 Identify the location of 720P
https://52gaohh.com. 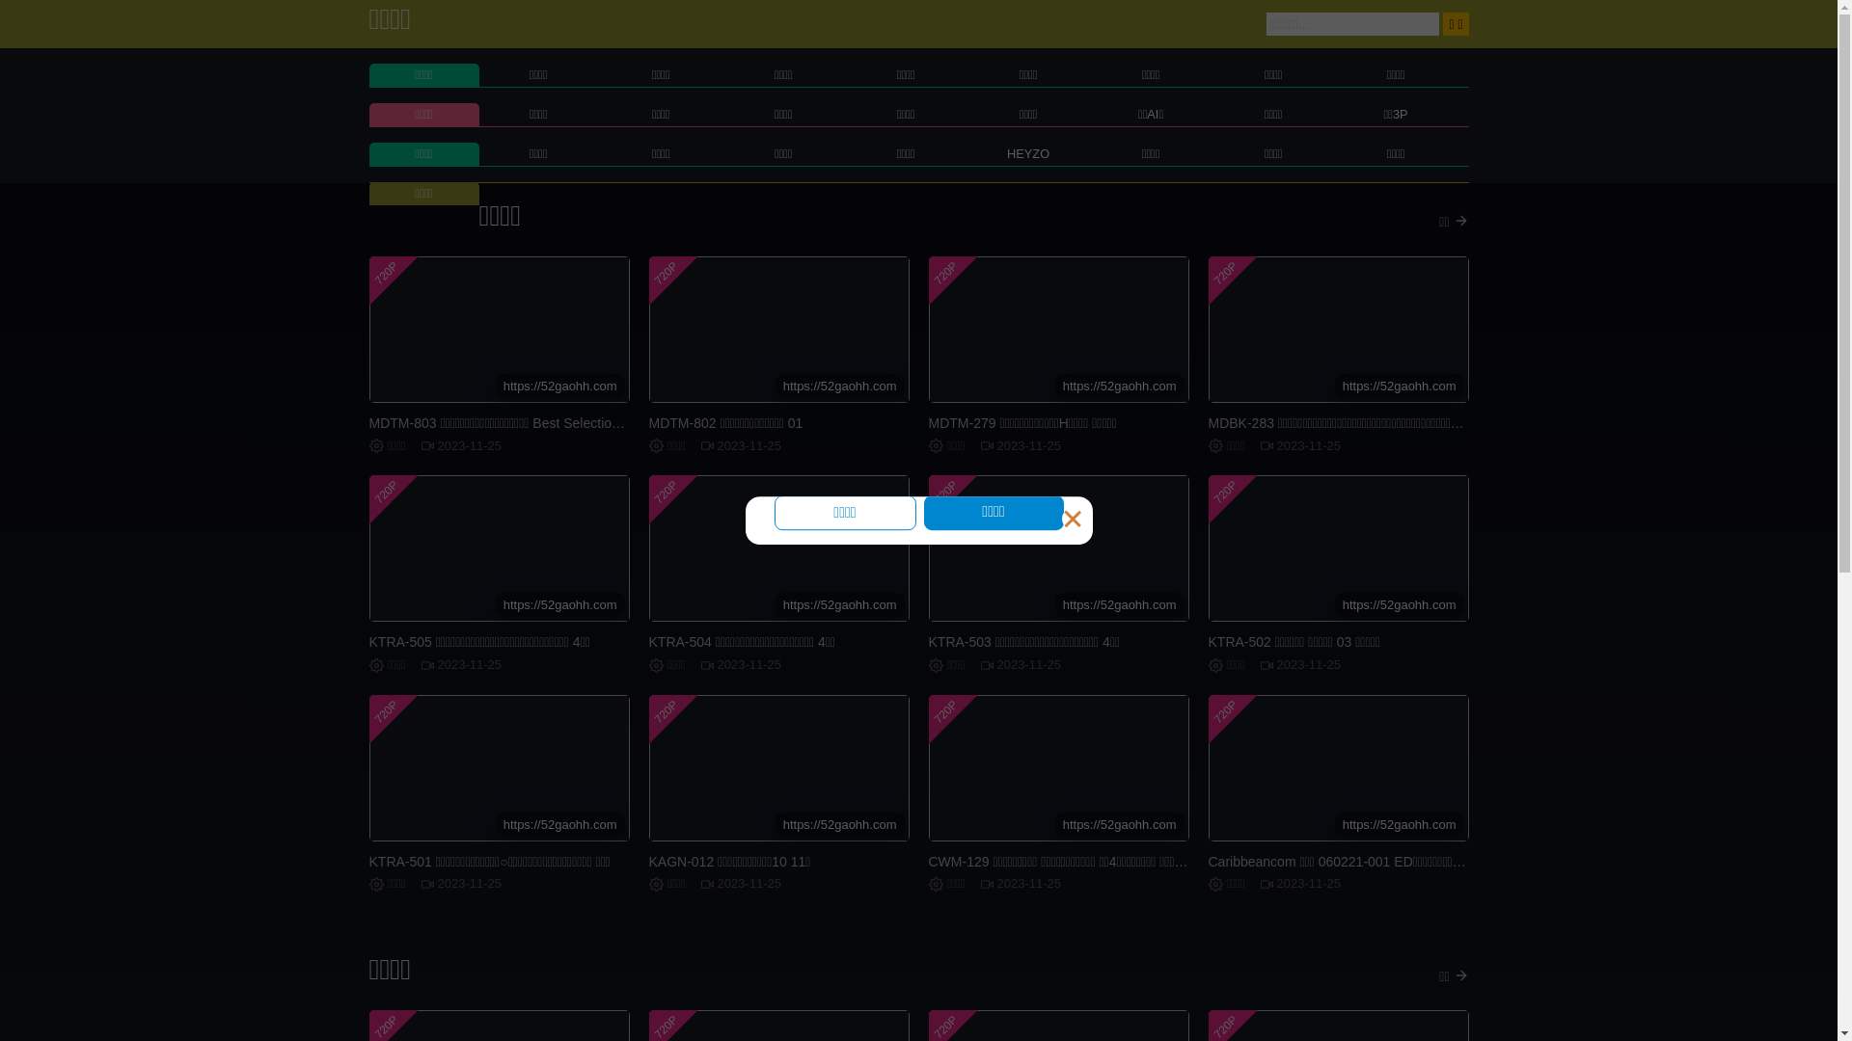
(1338, 330).